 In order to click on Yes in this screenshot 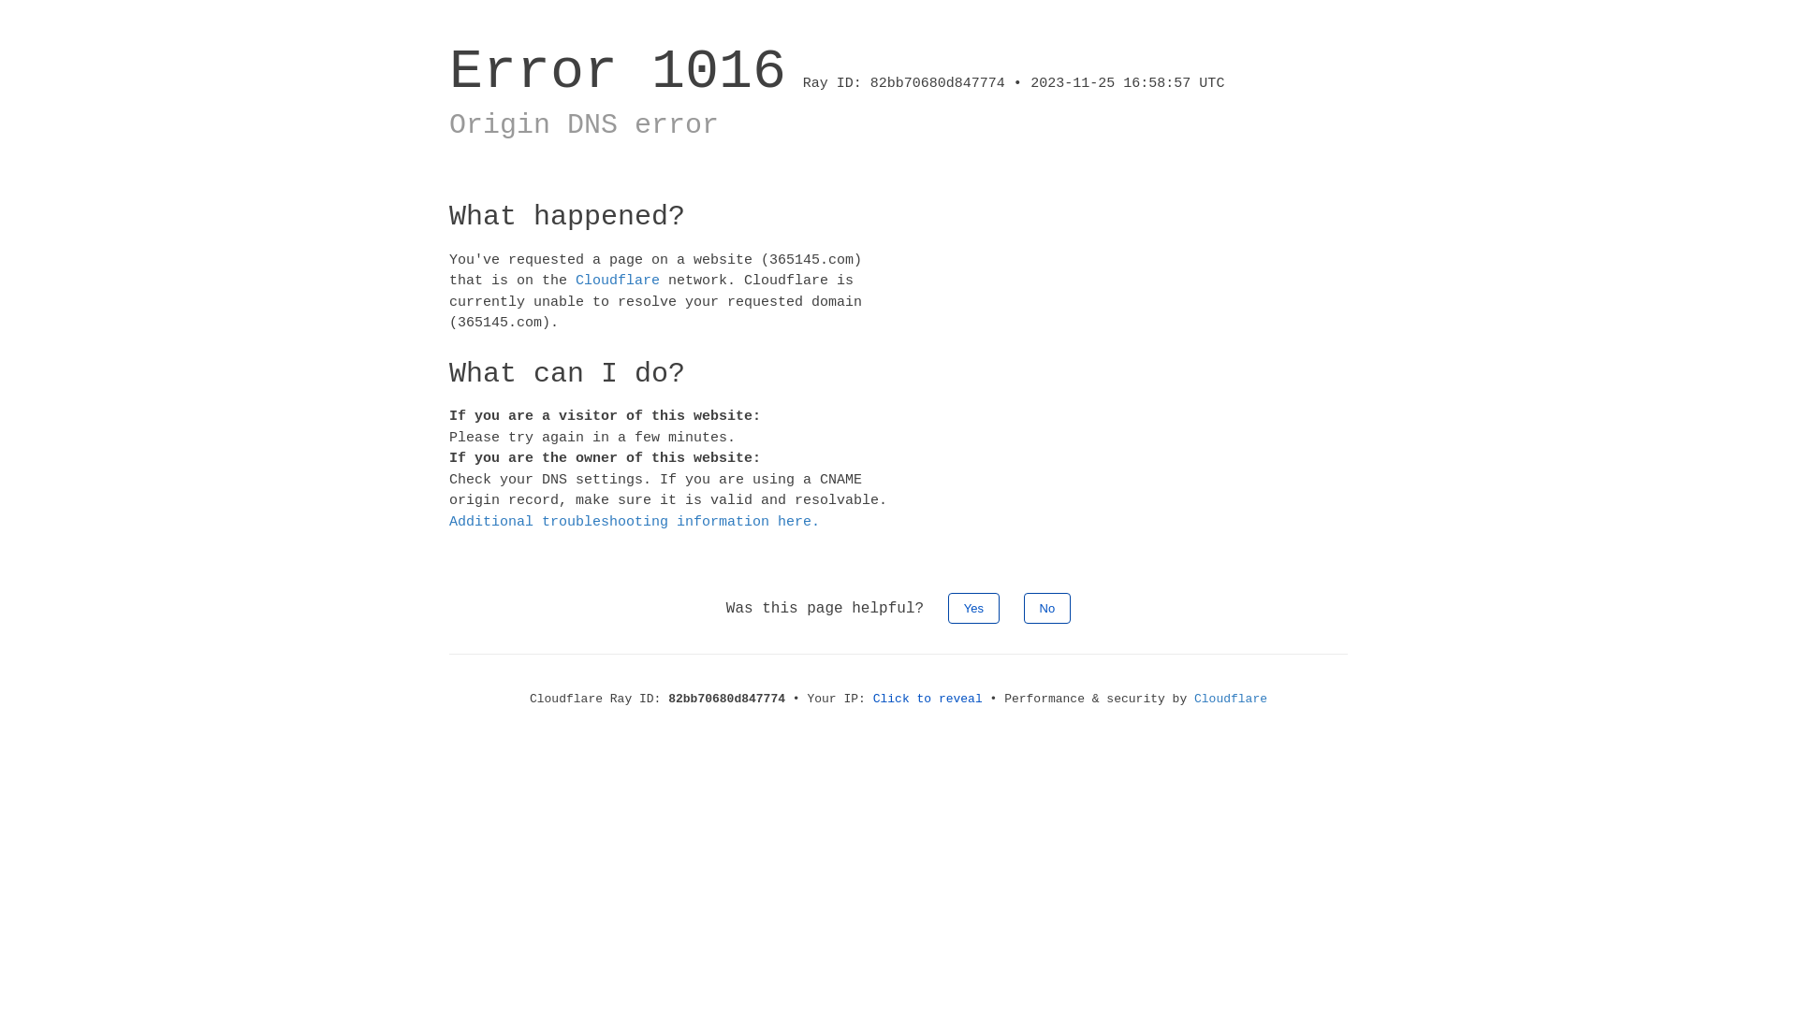, I will do `click(973, 608)`.